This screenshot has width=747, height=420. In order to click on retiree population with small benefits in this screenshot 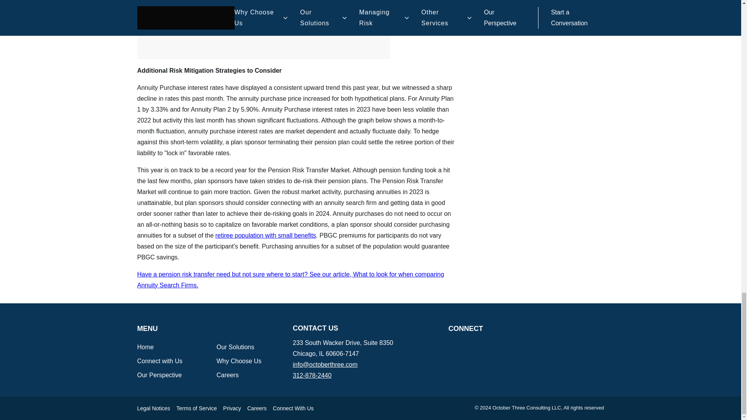, I will do `click(266, 236)`.